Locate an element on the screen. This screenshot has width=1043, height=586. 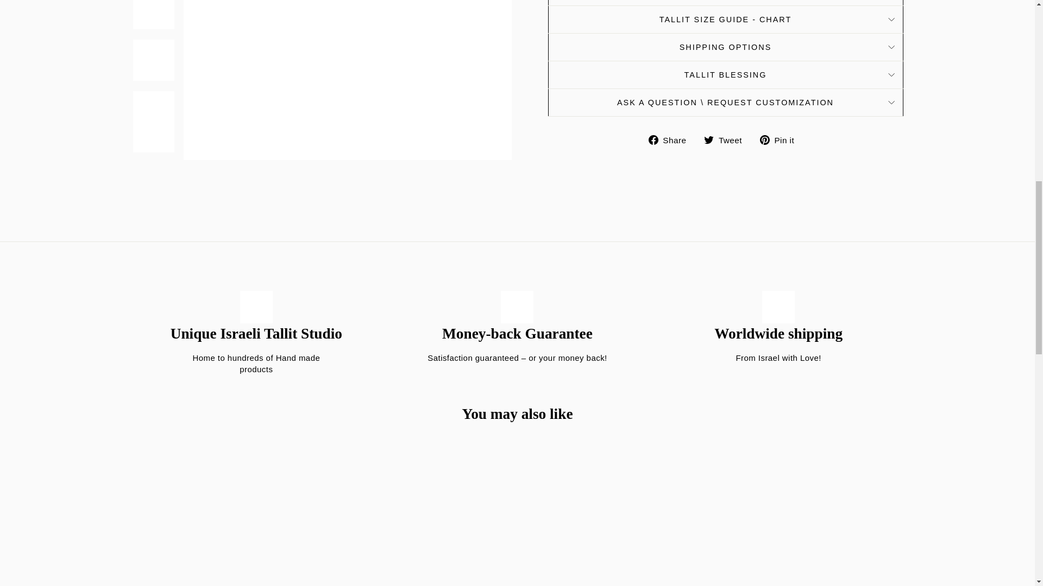
Tweet on Twitter is located at coordinates (727, 140).